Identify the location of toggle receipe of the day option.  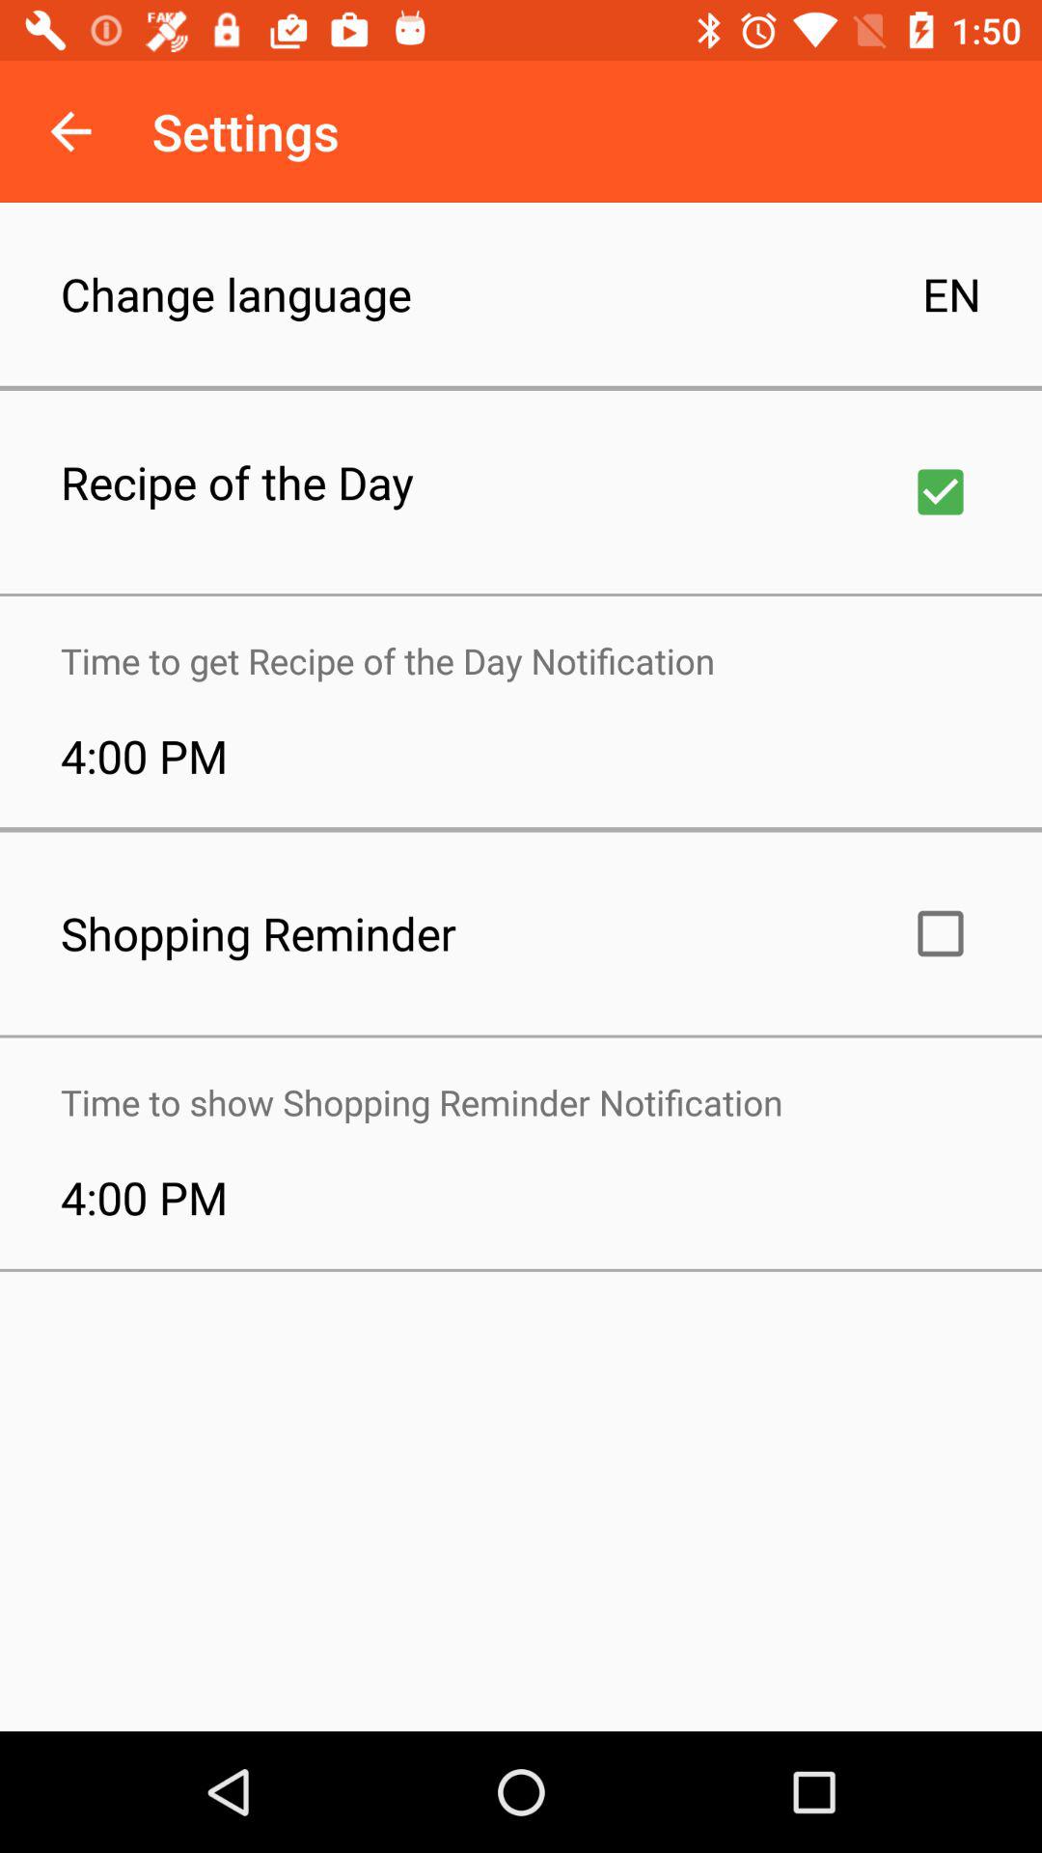
(941, 492).